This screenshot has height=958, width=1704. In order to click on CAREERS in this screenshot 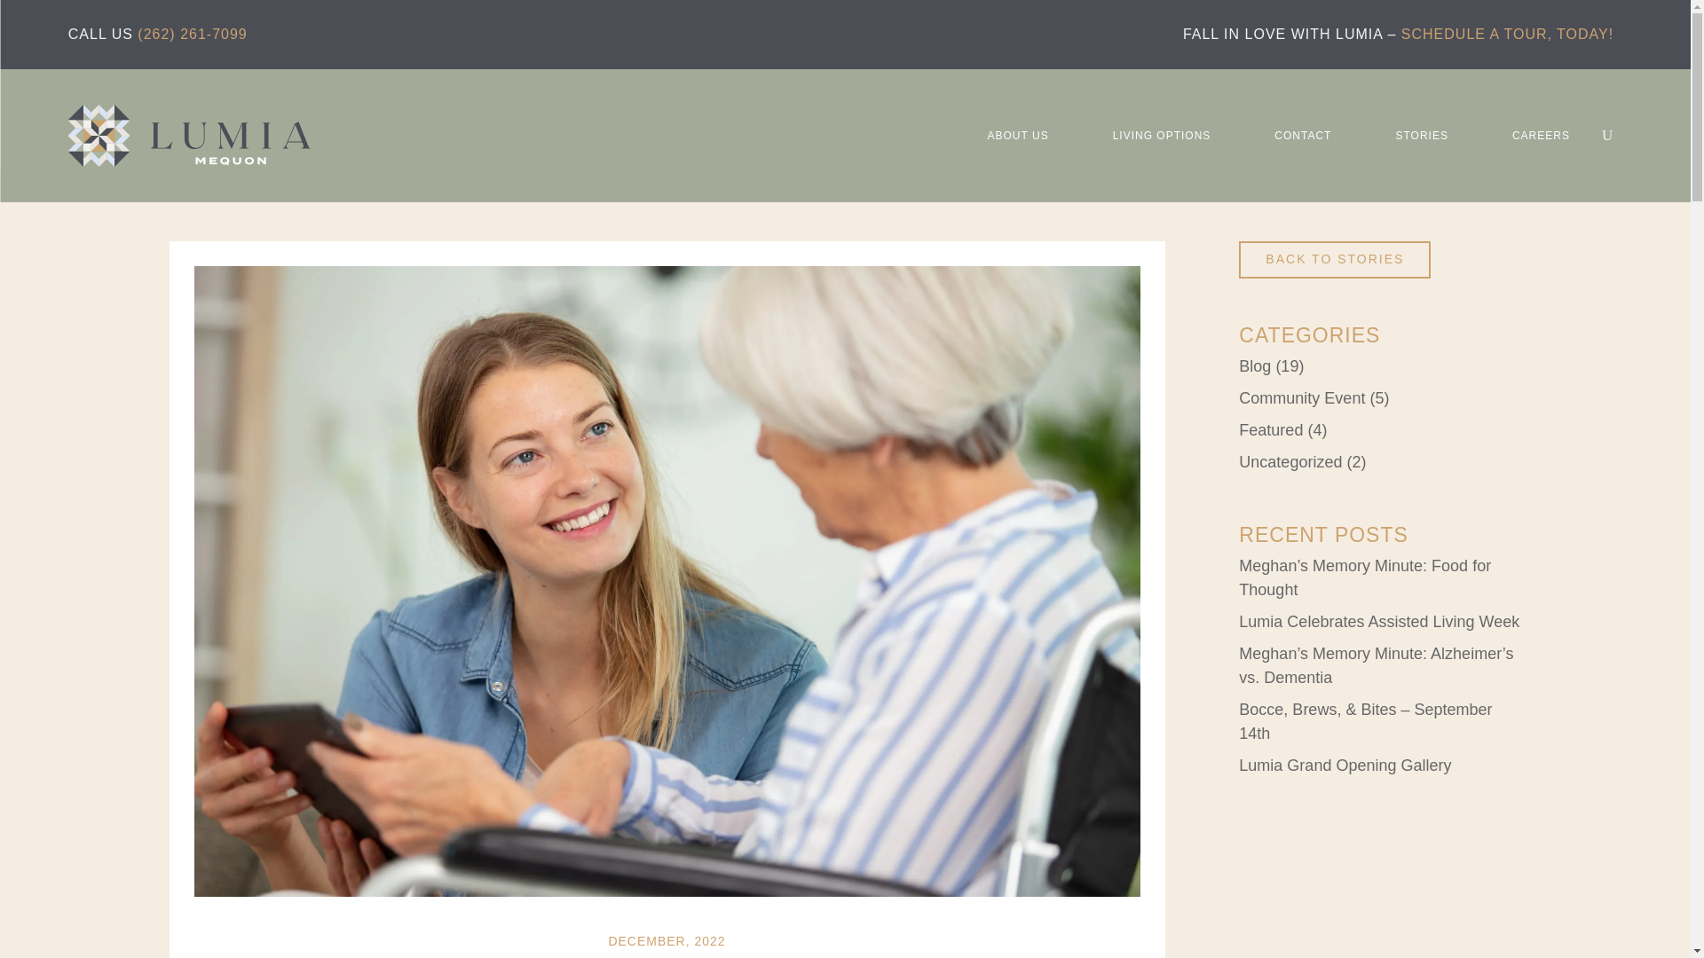, I will do `click(1541, 135)`.